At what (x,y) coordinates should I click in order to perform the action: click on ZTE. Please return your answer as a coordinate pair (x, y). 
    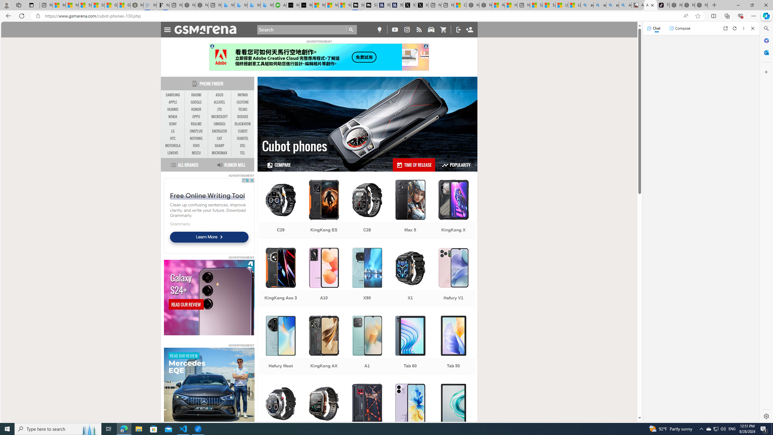
    Looking at the image, I should click on (219, 109).